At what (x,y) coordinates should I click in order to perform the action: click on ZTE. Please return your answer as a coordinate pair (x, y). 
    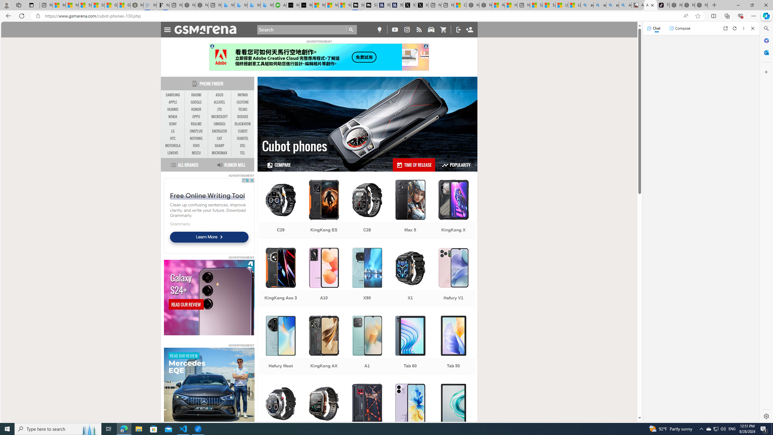
    Looking at the image, I should click on (219, 109).